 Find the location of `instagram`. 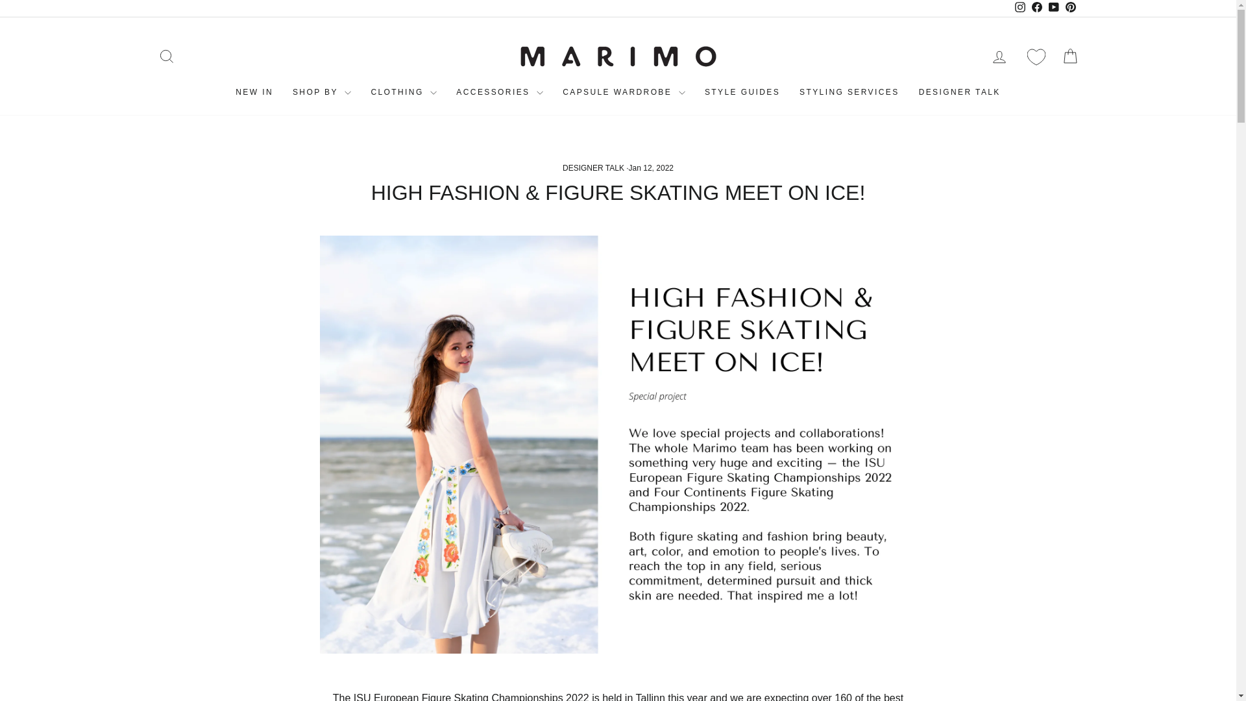

instagram is located at coordinates (1020, 7).